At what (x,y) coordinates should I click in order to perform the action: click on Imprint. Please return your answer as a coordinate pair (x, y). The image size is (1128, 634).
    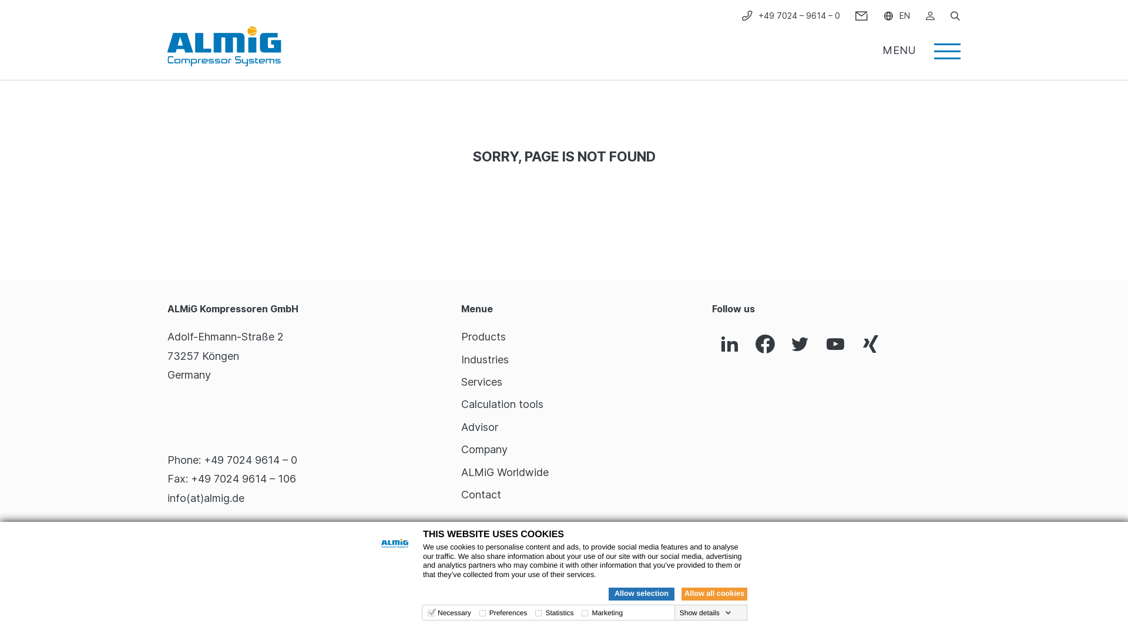
    Looking at the image, I should click on (837, 603).